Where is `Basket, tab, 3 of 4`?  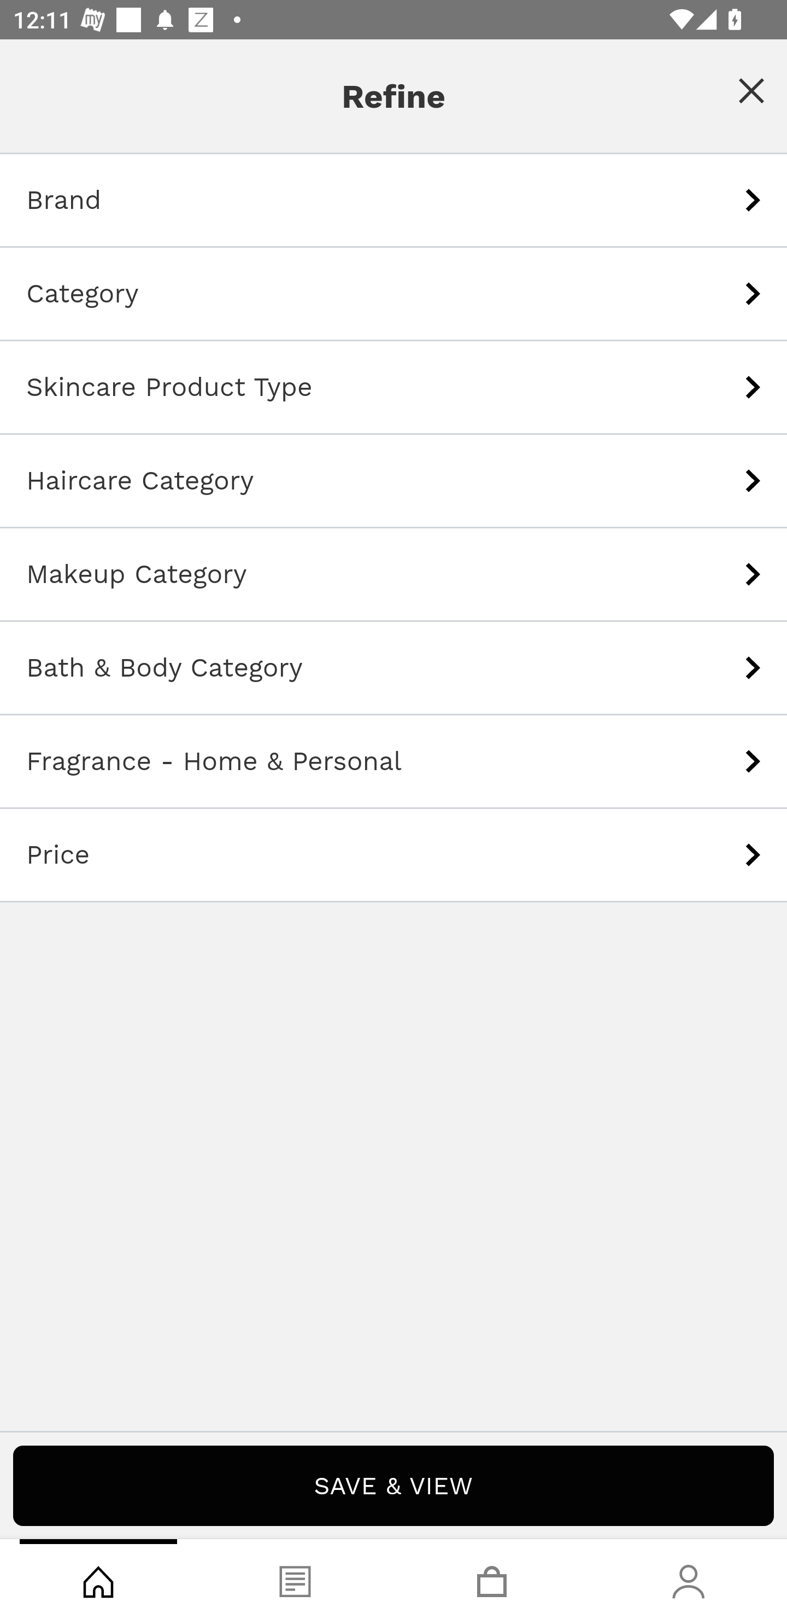
Basket, tab, 3 of 4 is located at coordinates (492, 1579).